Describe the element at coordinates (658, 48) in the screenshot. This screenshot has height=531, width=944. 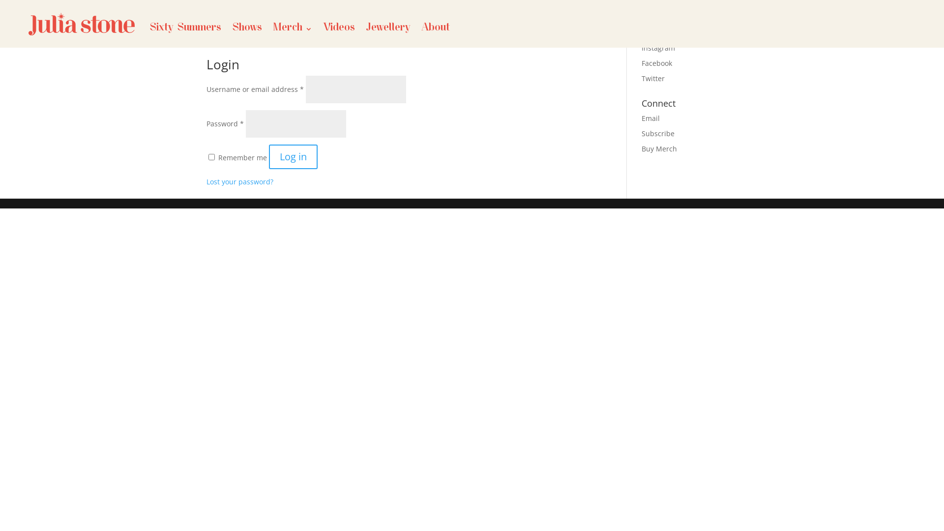
I see `Instagram` at that location.